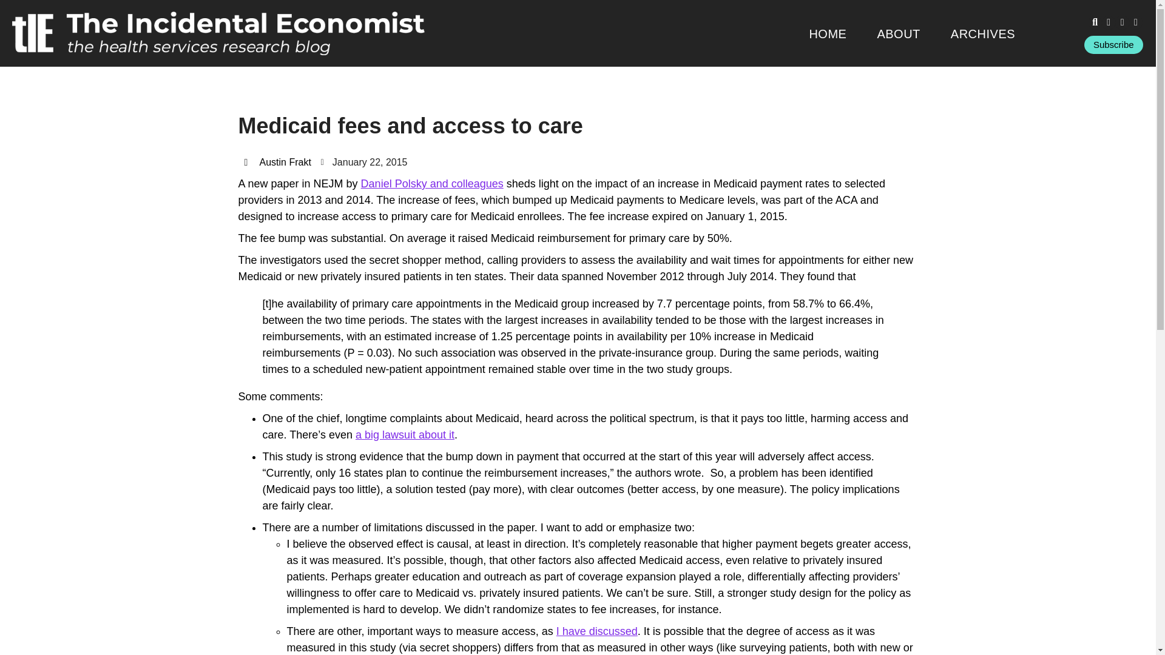  What do you see at coordinates (404, 434) in the screenshot?
I see `a big lawsuit about it` at bounding box center [404, 434].